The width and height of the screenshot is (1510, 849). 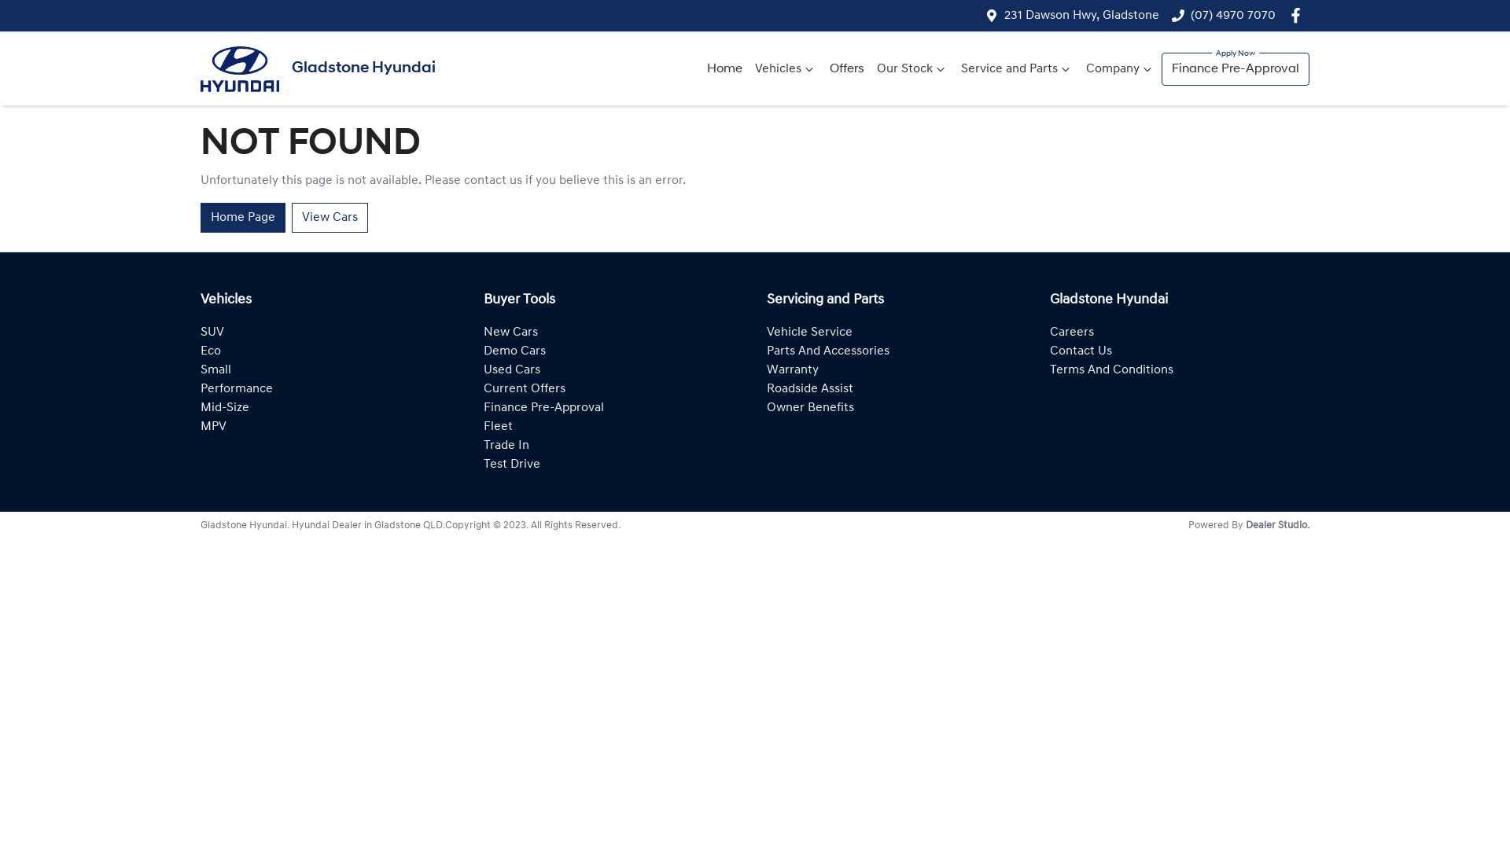 I want to click on Careers, so click(x=1072, y=333).